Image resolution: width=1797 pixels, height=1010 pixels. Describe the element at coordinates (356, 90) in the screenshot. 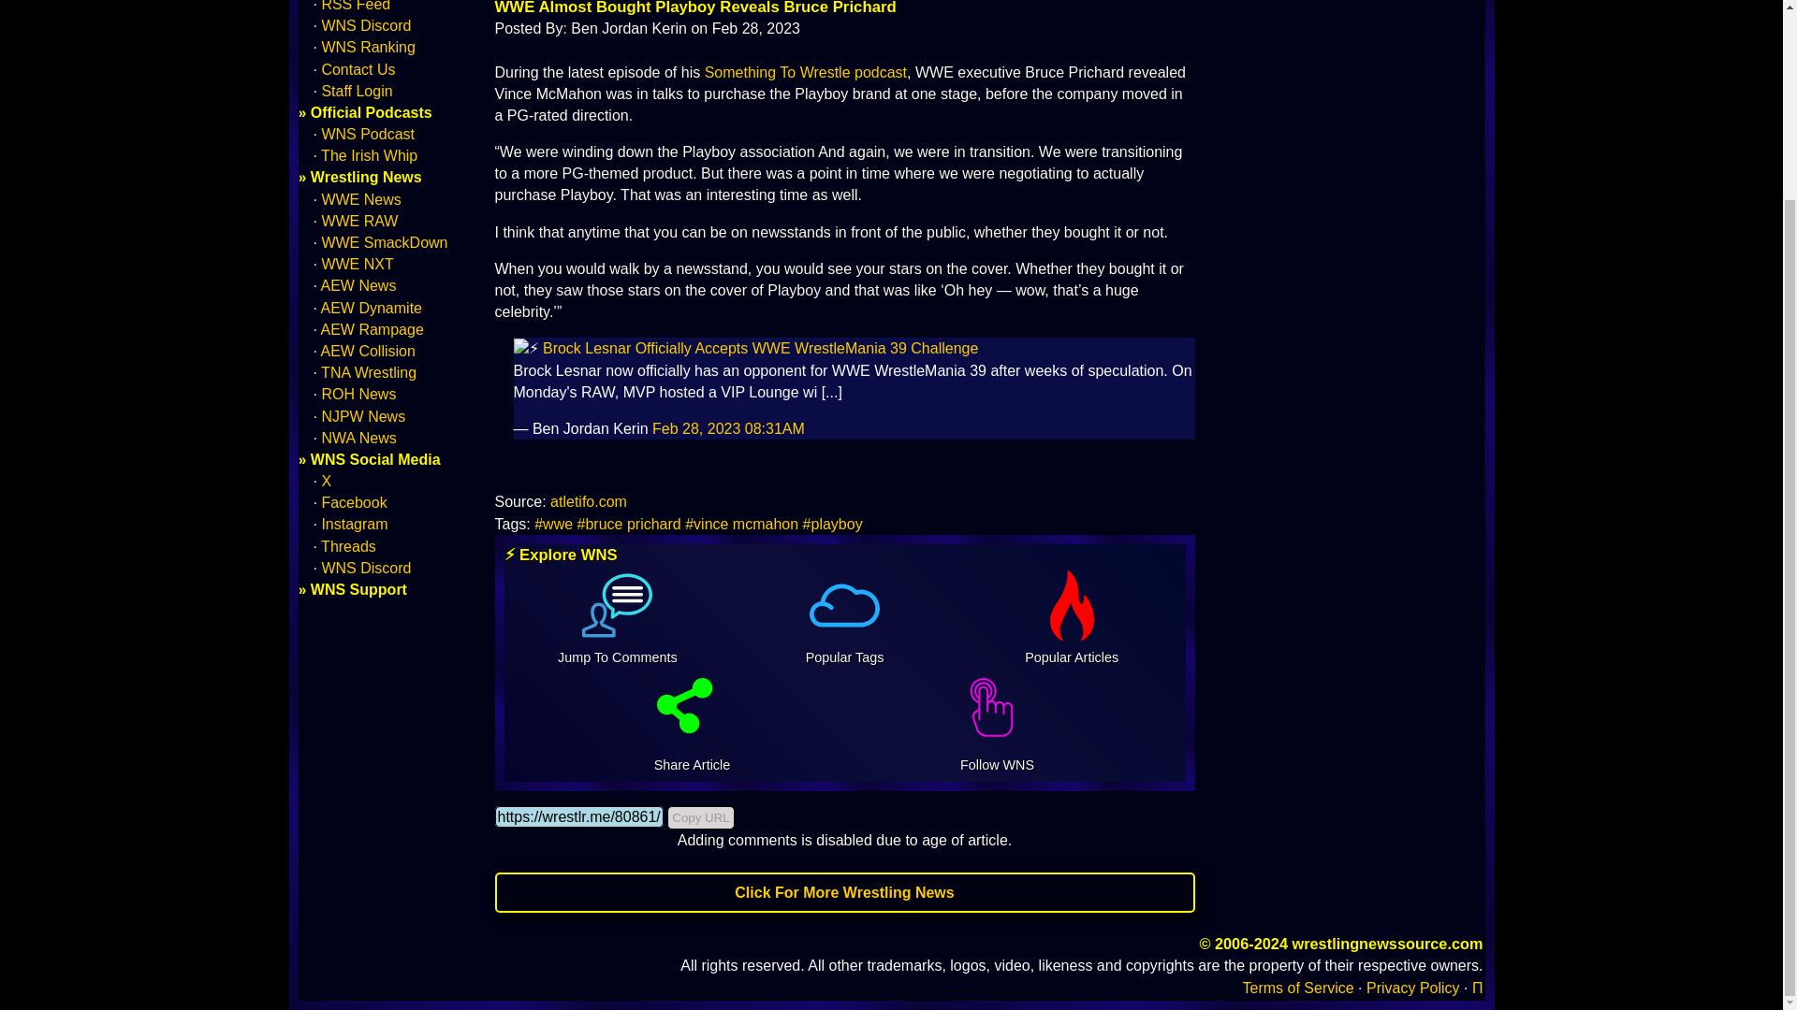

I see `Staff Login` at that location.